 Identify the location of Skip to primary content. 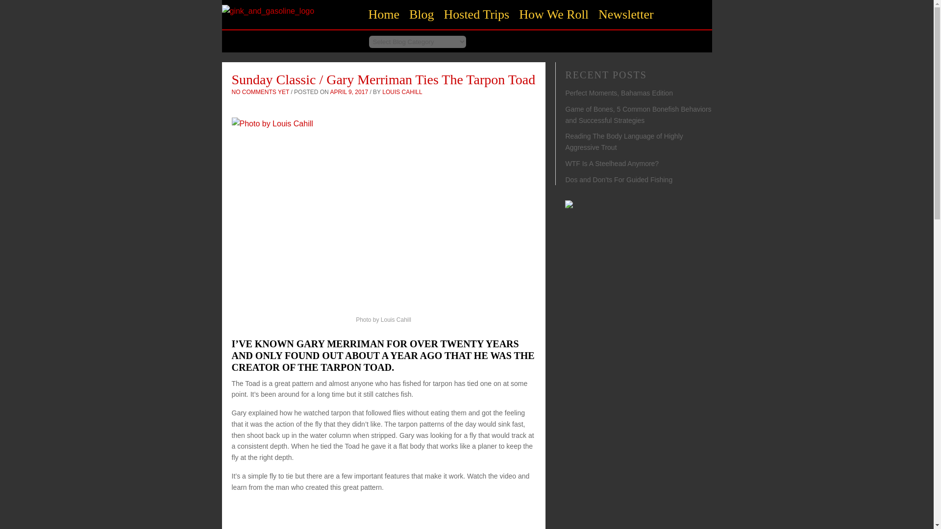
(416, 9).